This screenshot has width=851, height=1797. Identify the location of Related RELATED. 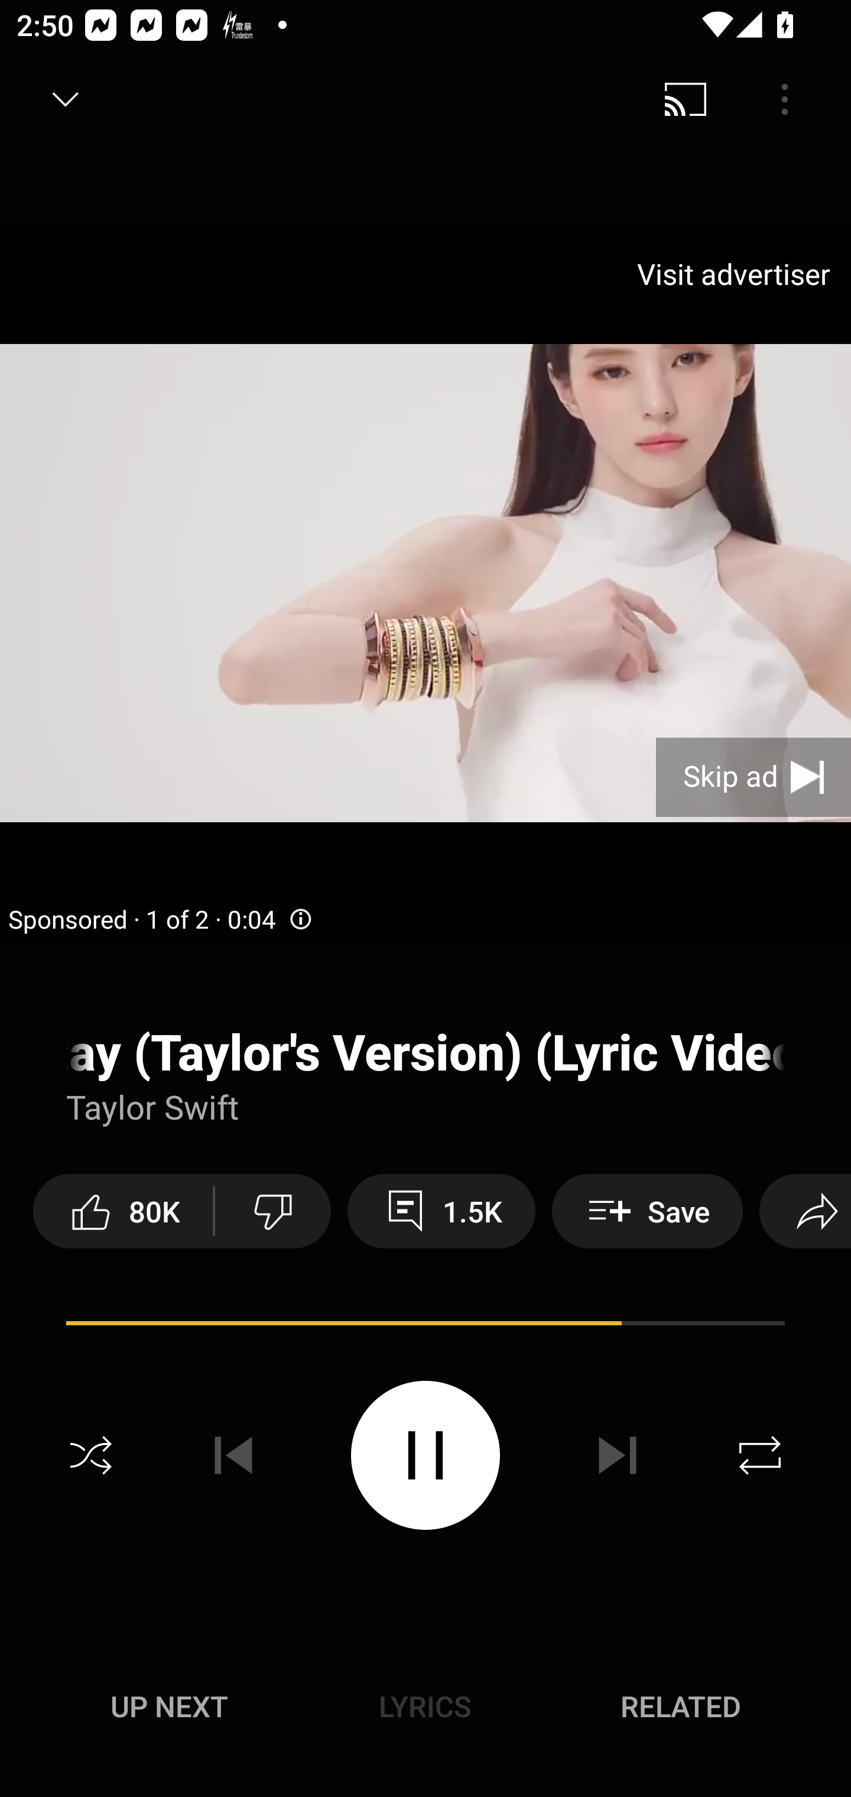
(681, 1706).